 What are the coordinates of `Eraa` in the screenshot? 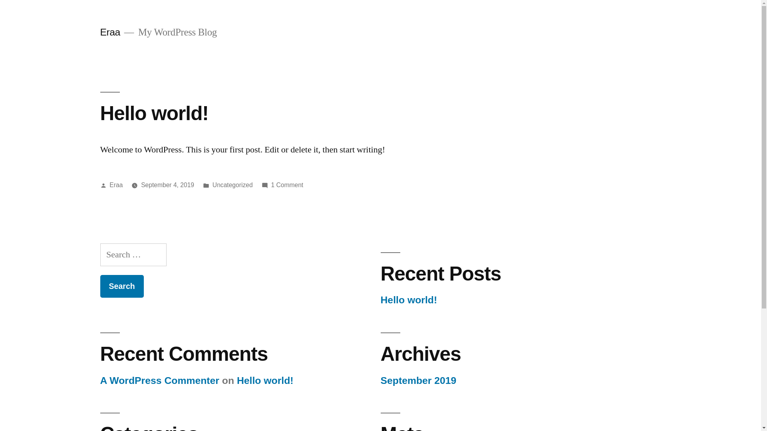 It's located at (116, 185).